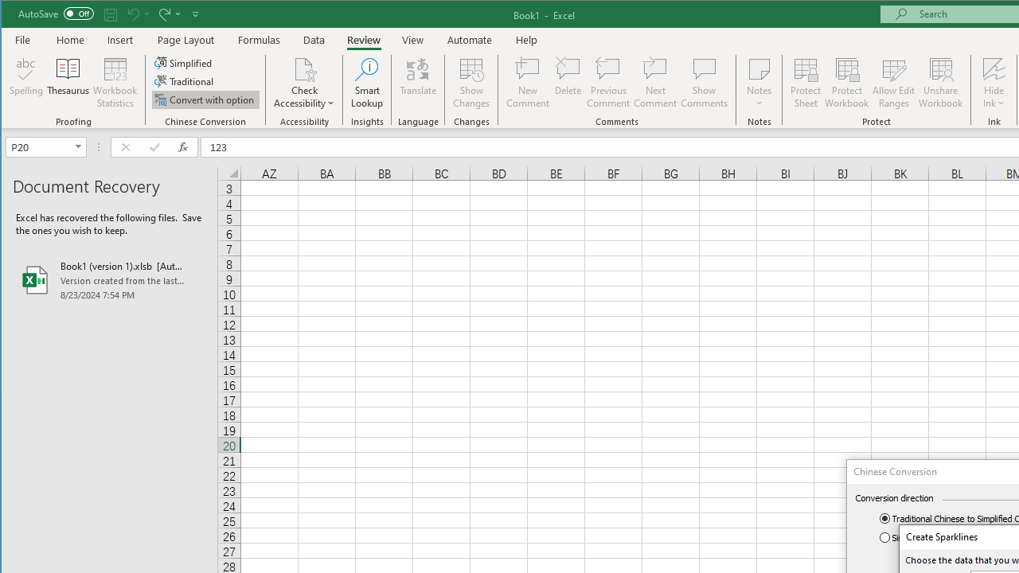 This screenshot has height=573, width=1019. What do you see at coordinates (568, 83) in the screenshot?
I see `Delete` at bounding box center [568, 83].